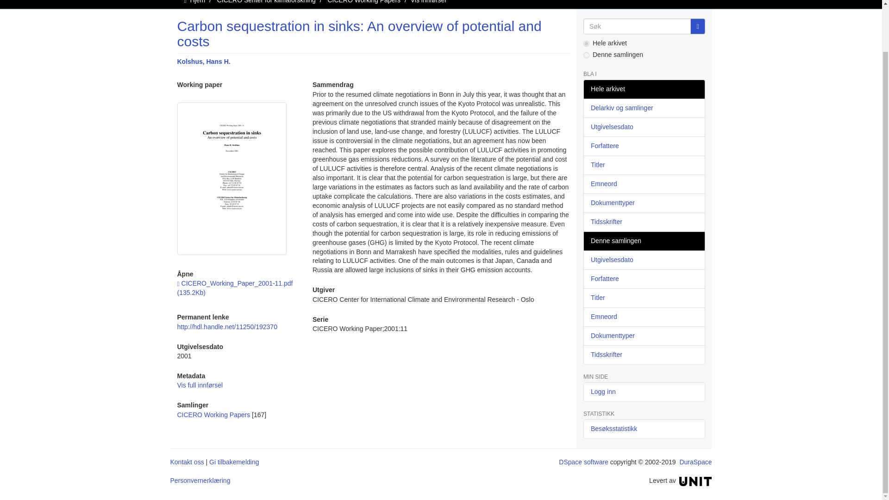 Image resolution: width=889 pixels, height=500 pixels. What do you see at coordinates (644, 165) in the screenshot?
I see `Titler` at bounding box center [644, 165].